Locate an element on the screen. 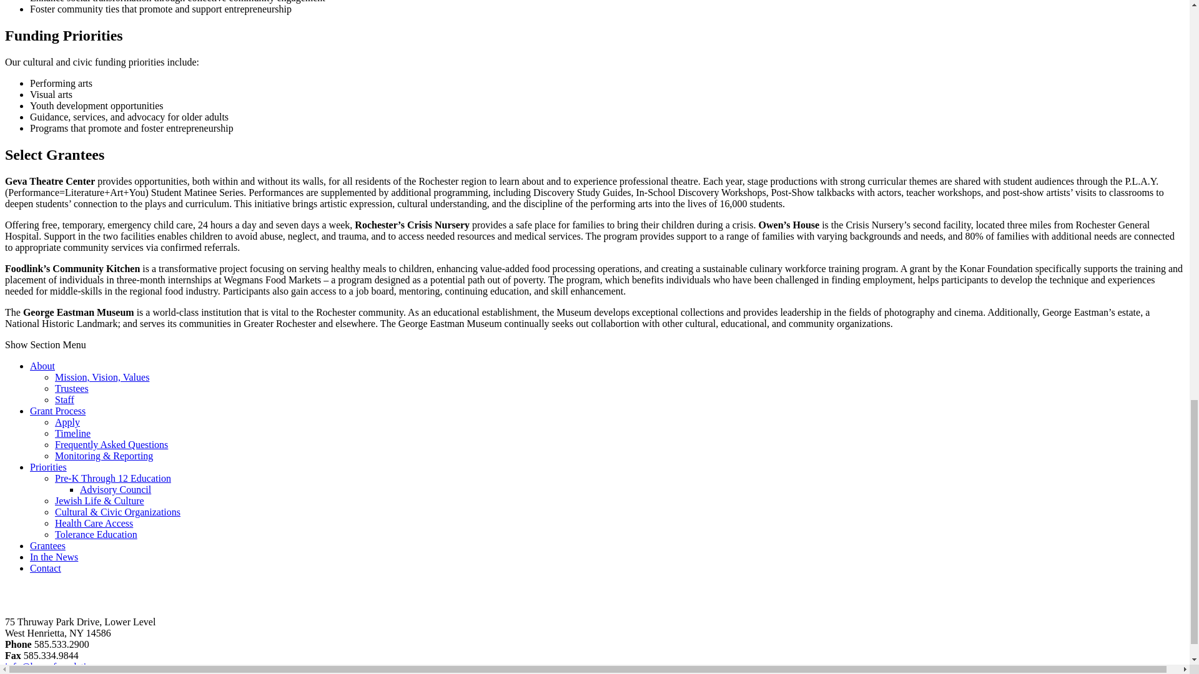 The image size is (1199, 674). Mission, Vision, Values is located at coordinates (102, 377).